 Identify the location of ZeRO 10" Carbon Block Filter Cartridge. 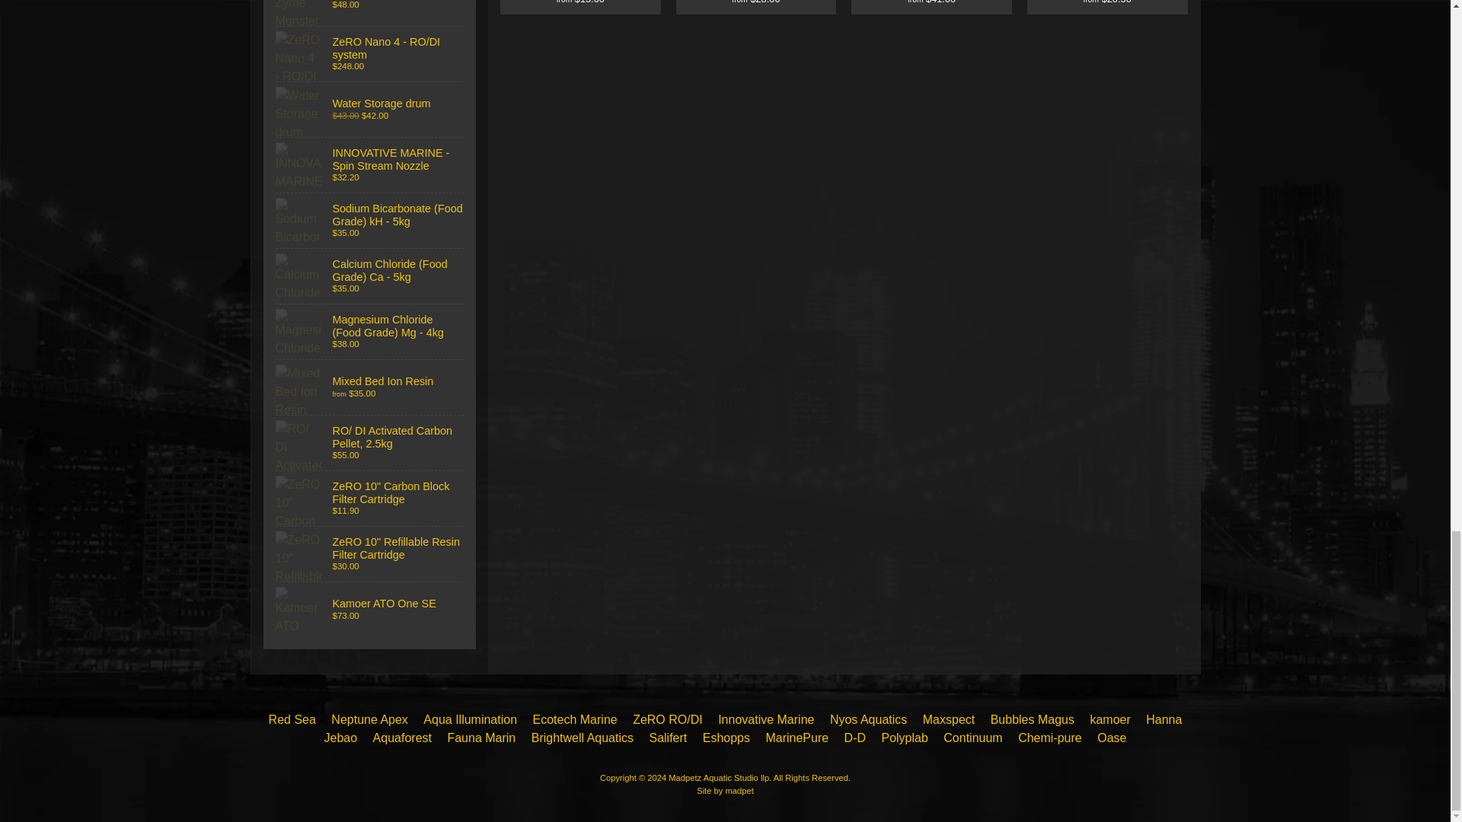
(370, 498).